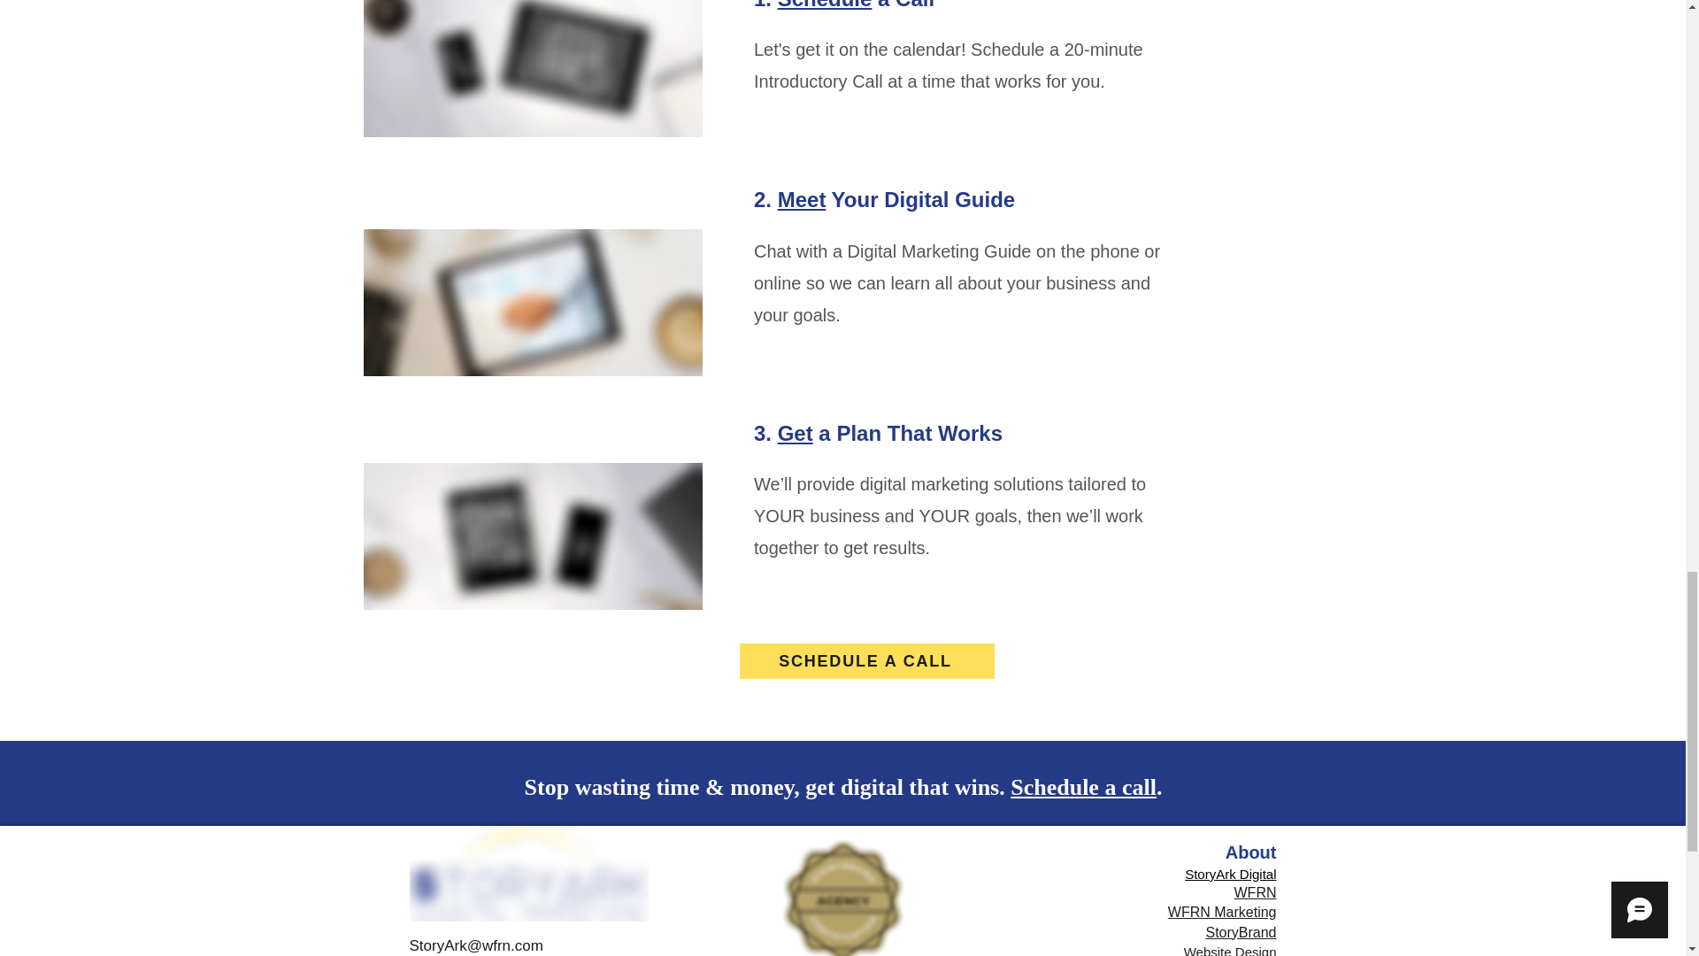 The image size is (1699, 956). What do you see at coordinates (1240, 932) in the screenshot?
I see `StoryBrand` at bounding box center [1240, 932].